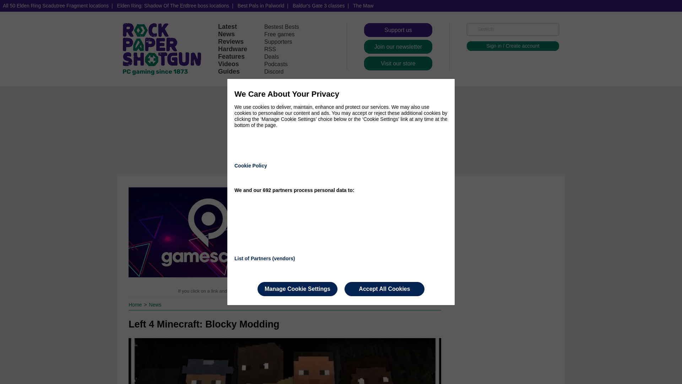 The height and width of the screenshot is (384, 682). Describe the element at coordinates (346, 239) in the screenshot. I see `Borderlands 4 is coming next year` at that location.